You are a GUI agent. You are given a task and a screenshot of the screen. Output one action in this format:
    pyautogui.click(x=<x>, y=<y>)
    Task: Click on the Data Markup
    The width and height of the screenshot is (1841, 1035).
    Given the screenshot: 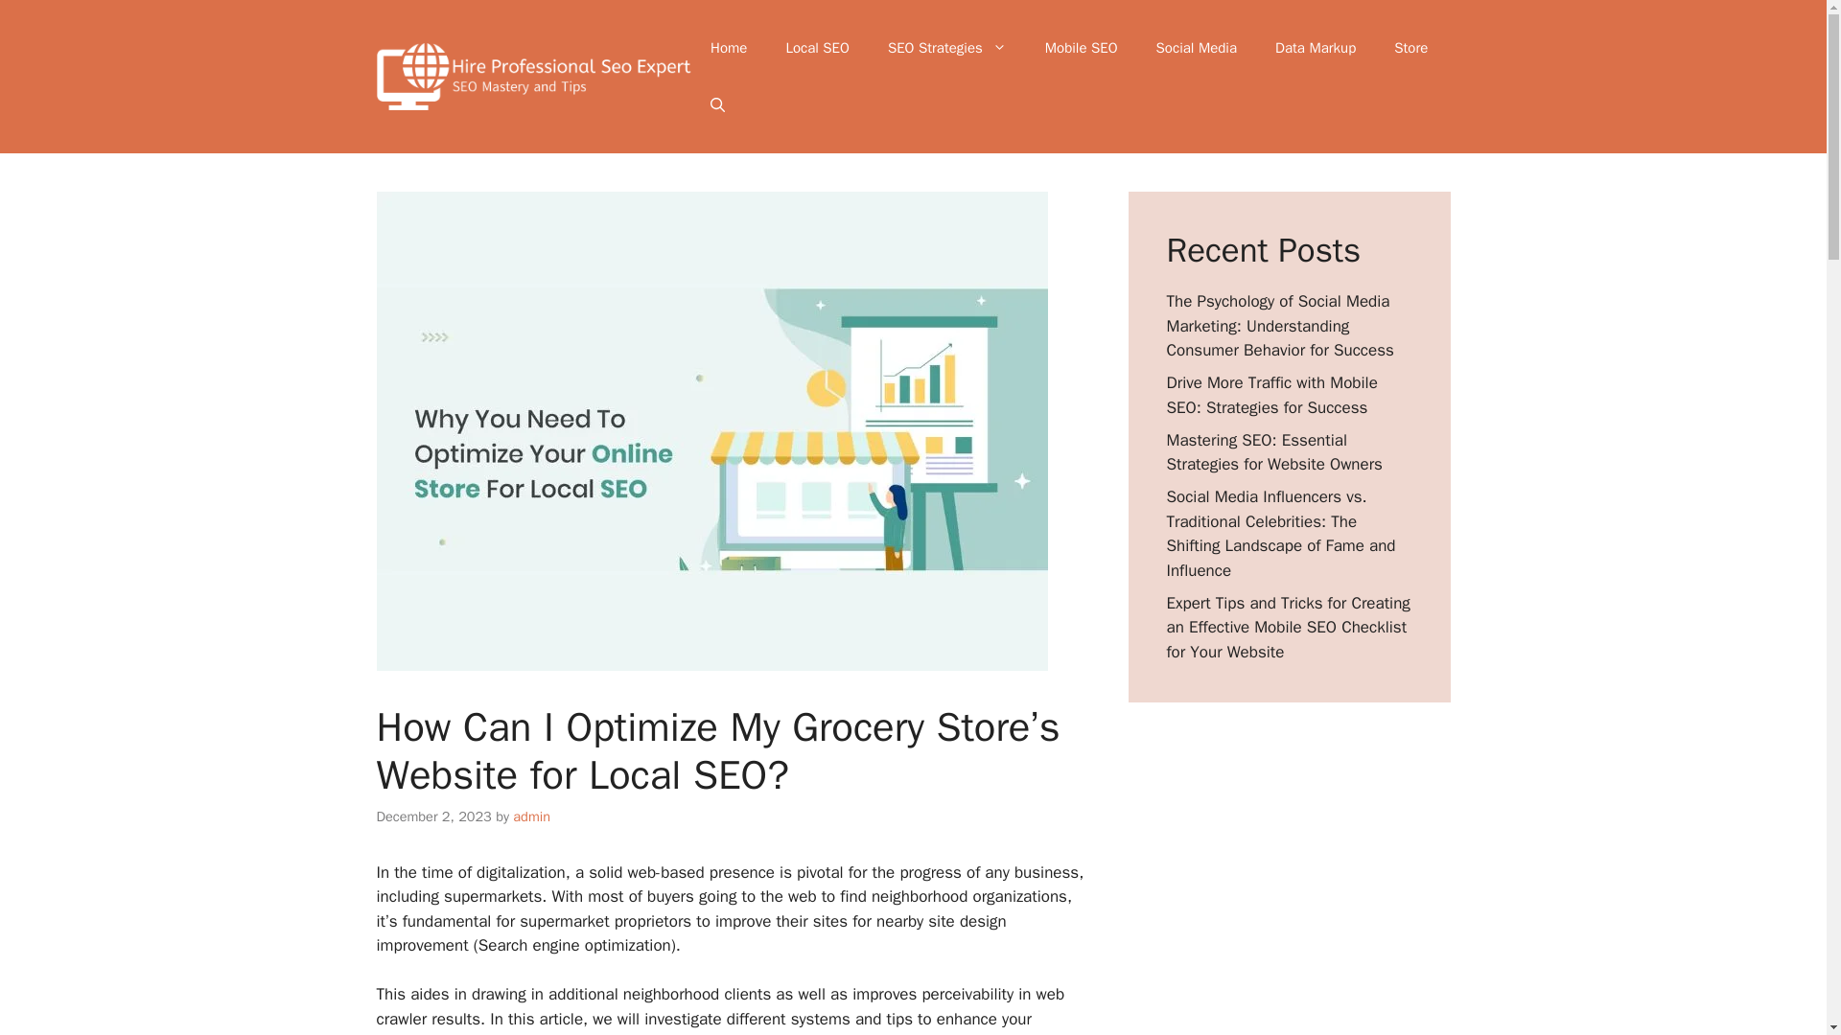 What is the action you would take?
    pyautogui.click(x=1316, y=48)
    